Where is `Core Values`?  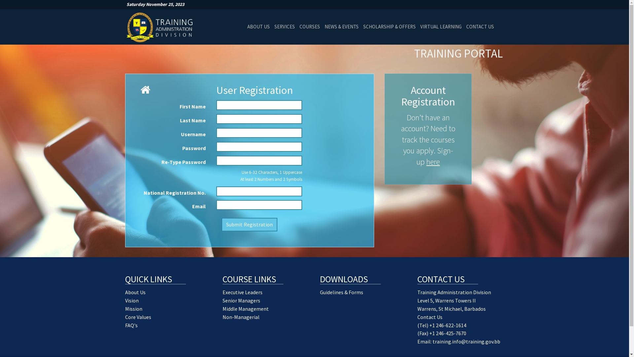 Core Values is located at coordinates (138, 317).